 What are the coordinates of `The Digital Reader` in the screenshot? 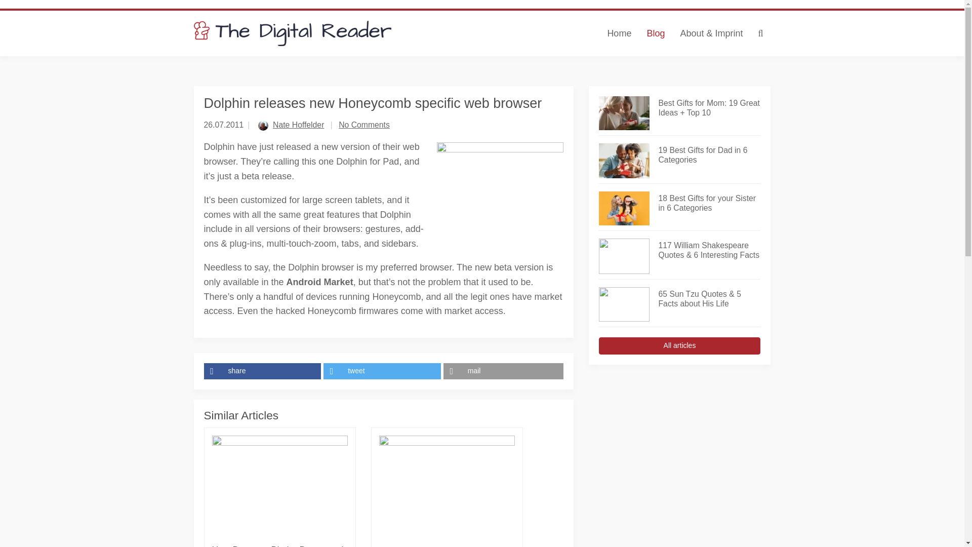 It's located at (293, 33).